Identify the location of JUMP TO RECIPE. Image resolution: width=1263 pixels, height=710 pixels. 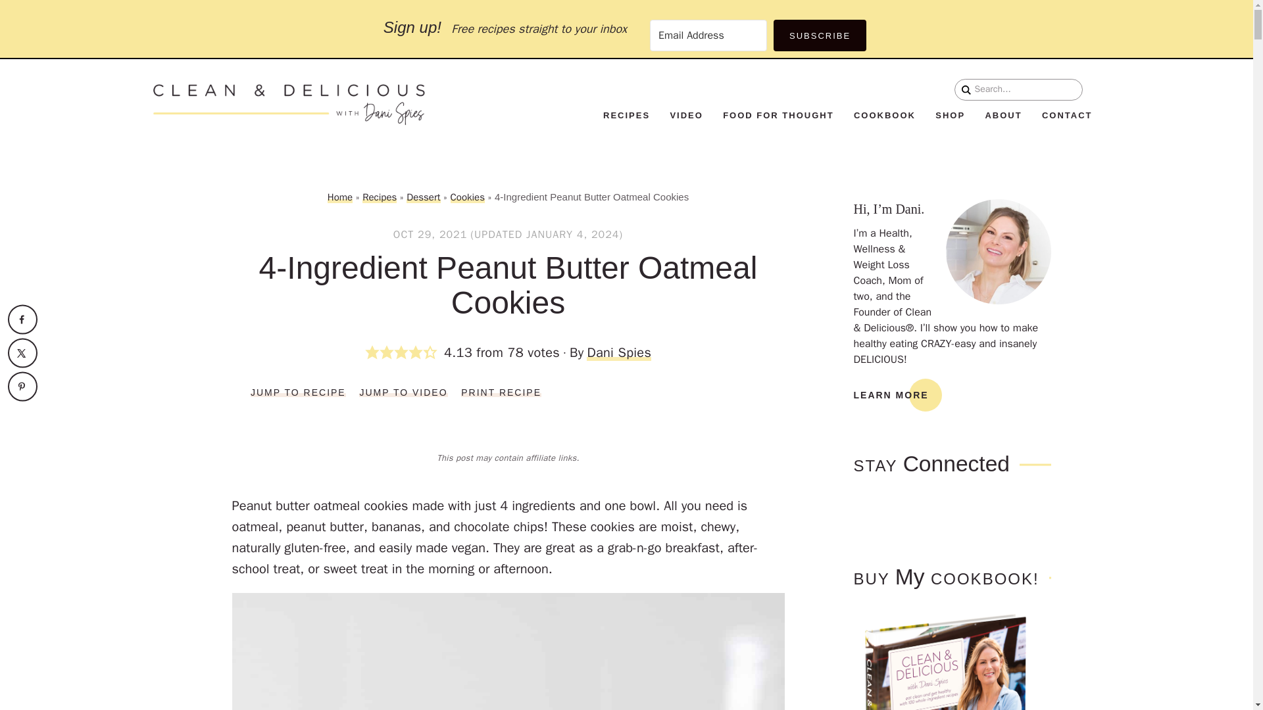
(298, 392).